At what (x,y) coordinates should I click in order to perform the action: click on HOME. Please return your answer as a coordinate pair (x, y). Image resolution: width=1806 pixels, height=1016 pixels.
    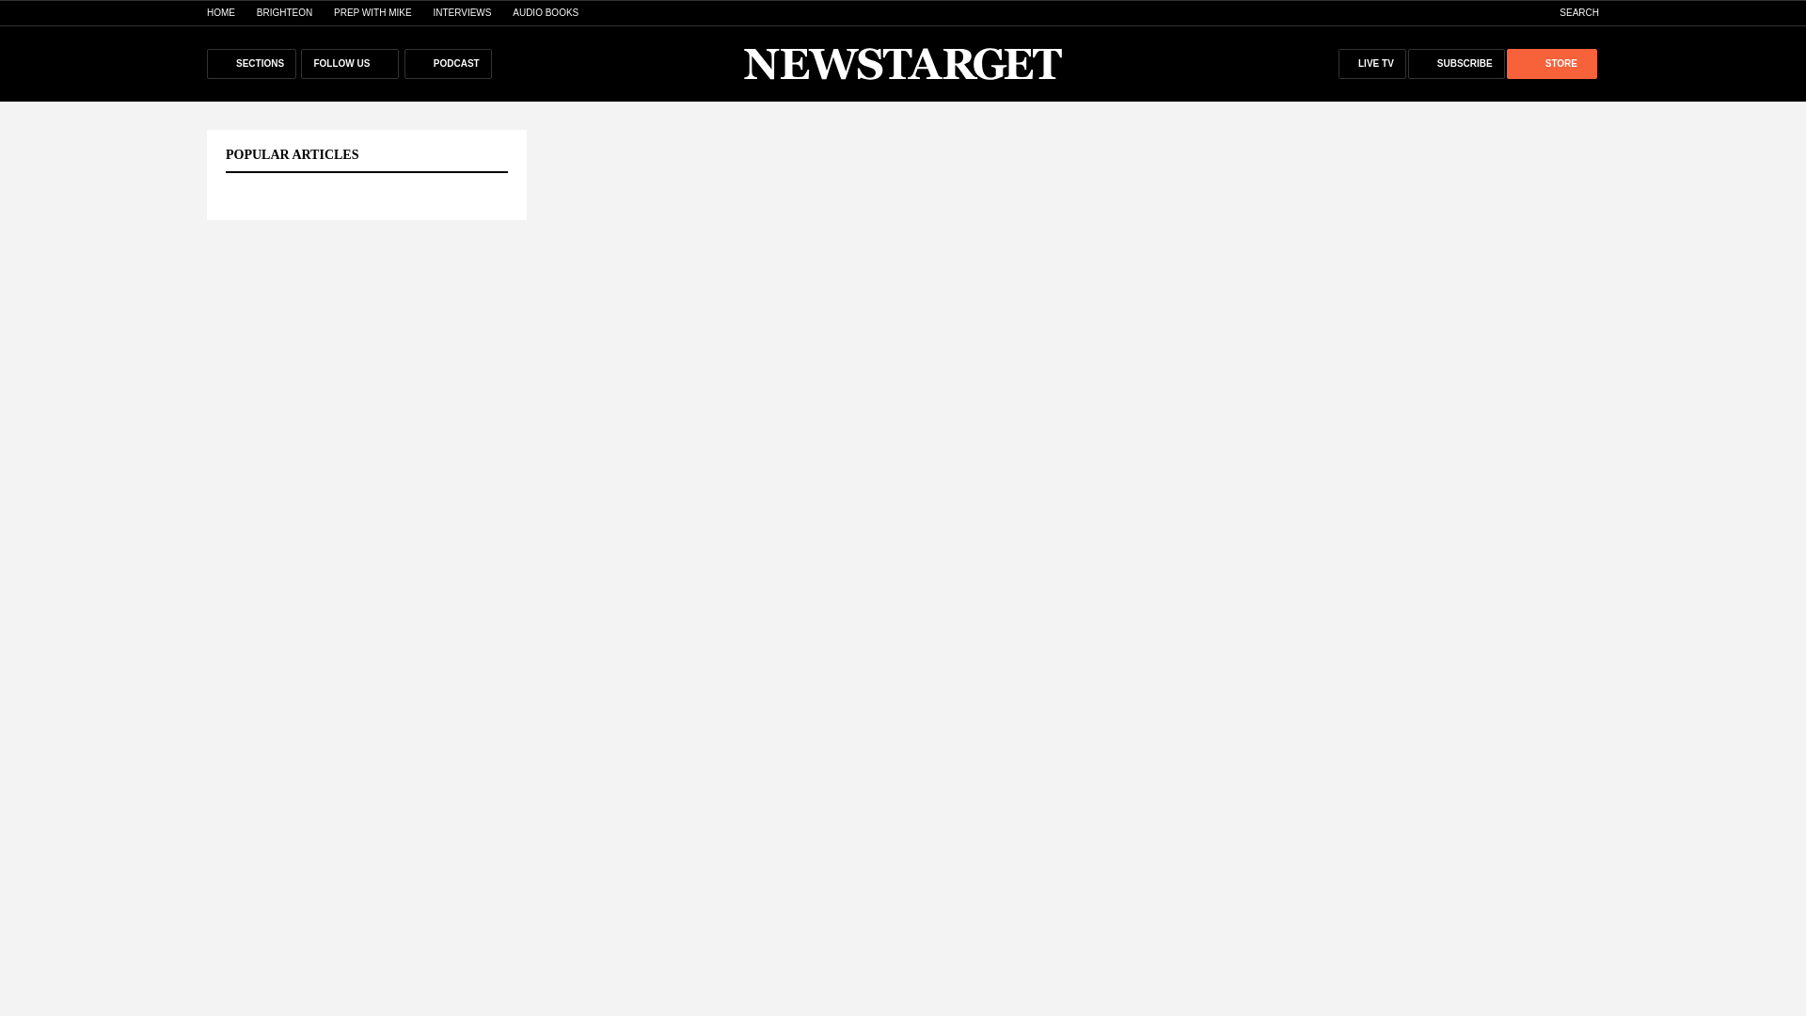
    Looking at the image, I should click on (220, 12).